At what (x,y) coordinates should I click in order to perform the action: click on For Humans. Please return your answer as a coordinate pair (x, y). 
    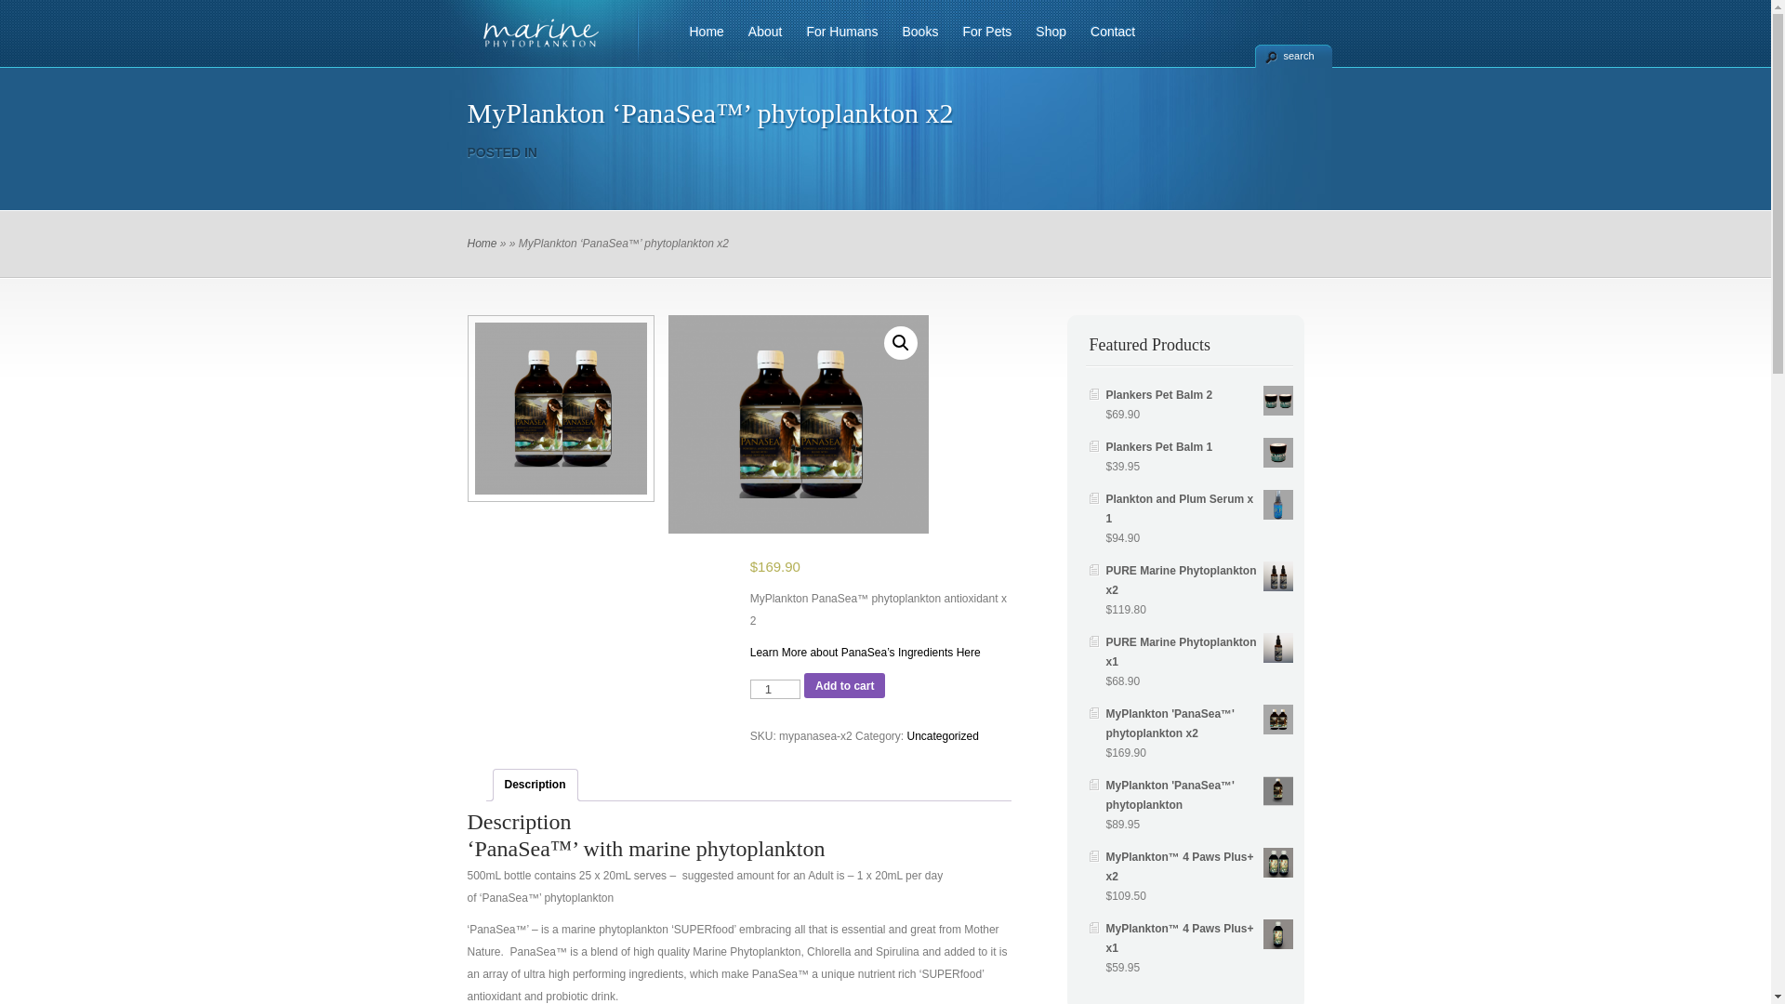
    Looking at the image, I should click on (835, 42).